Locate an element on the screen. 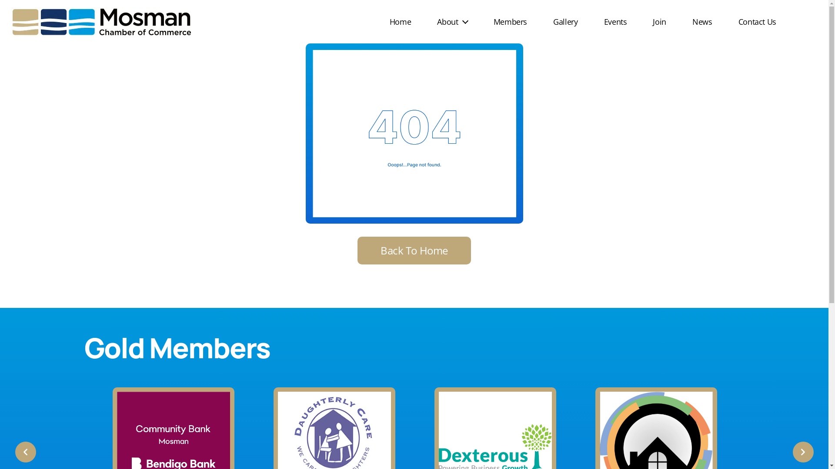 Image resolution: width=835 pixels, height=469 pixels. Next is located at coordinates (803, 452).